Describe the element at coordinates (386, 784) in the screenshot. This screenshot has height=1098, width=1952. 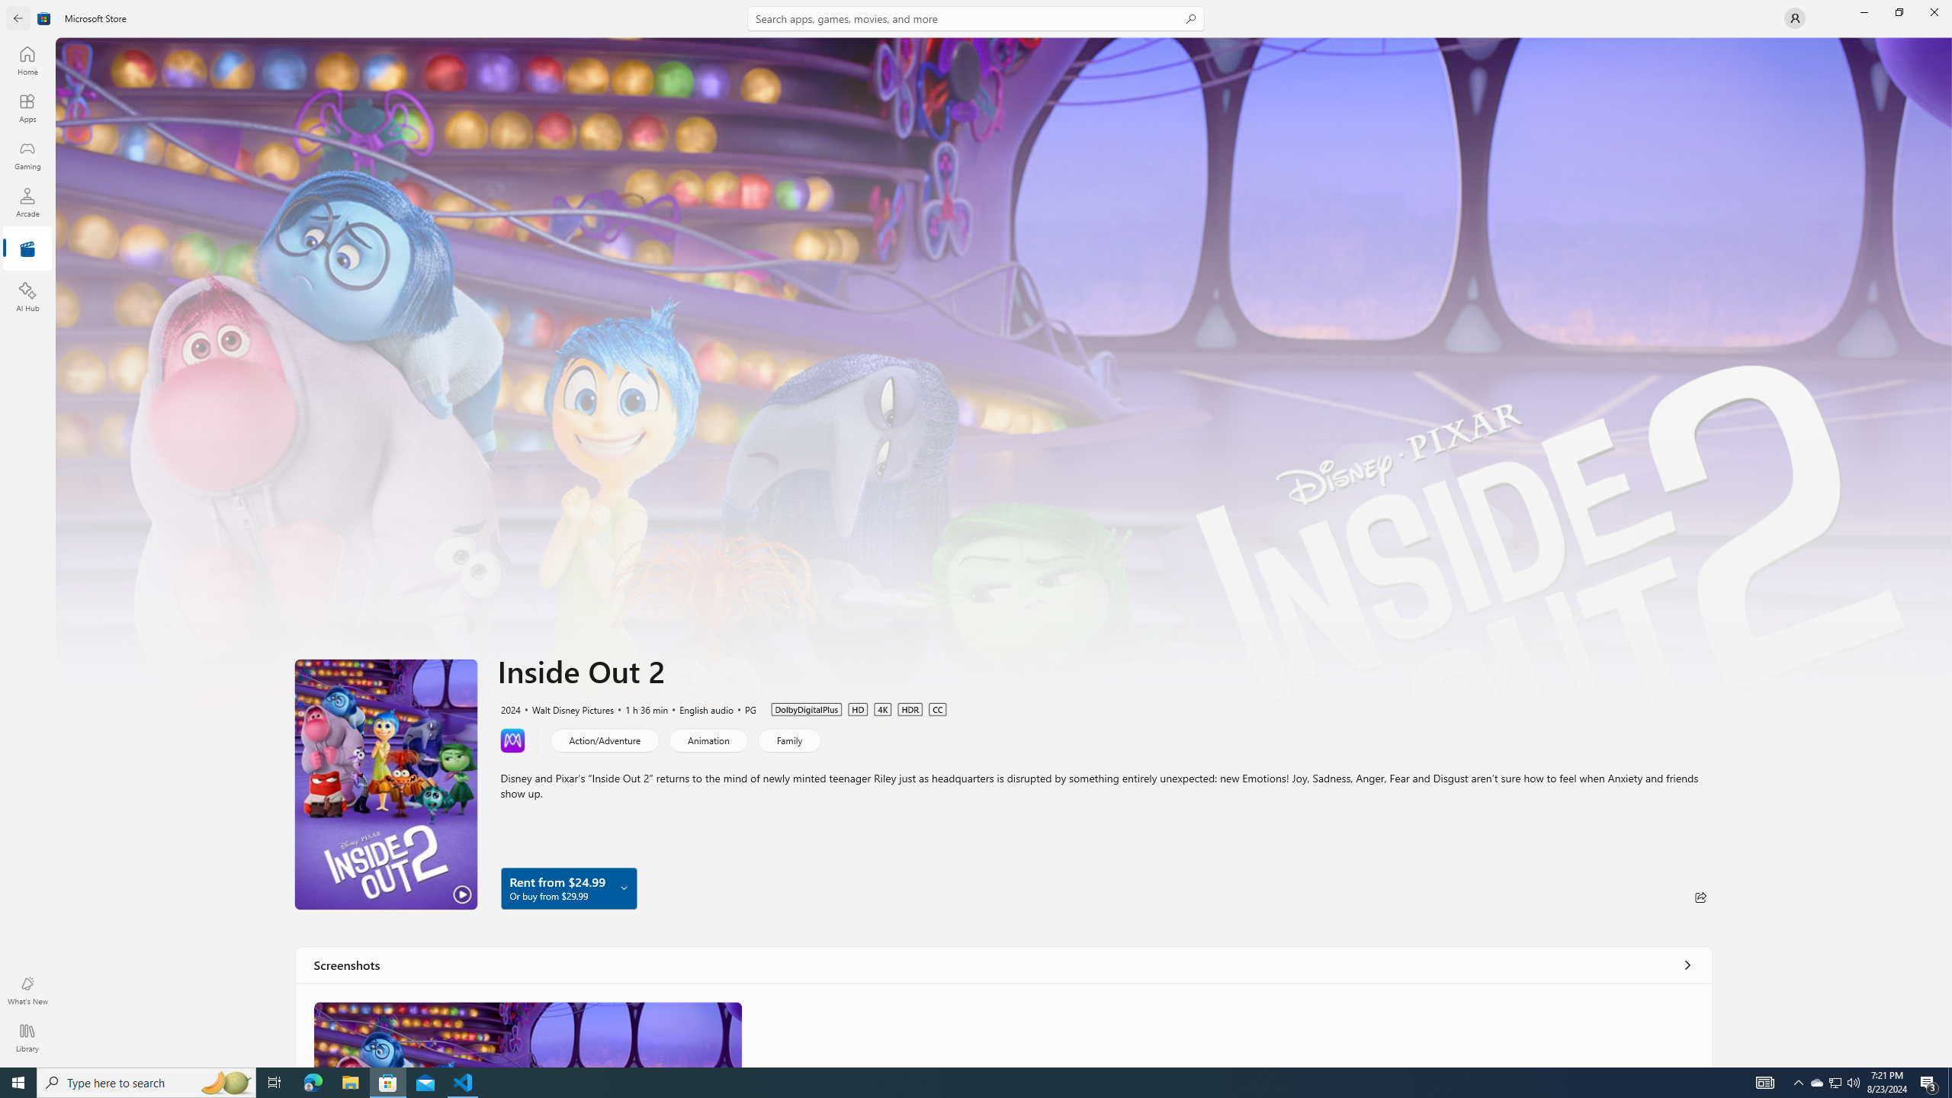
I see `Play Trailer` at that location.